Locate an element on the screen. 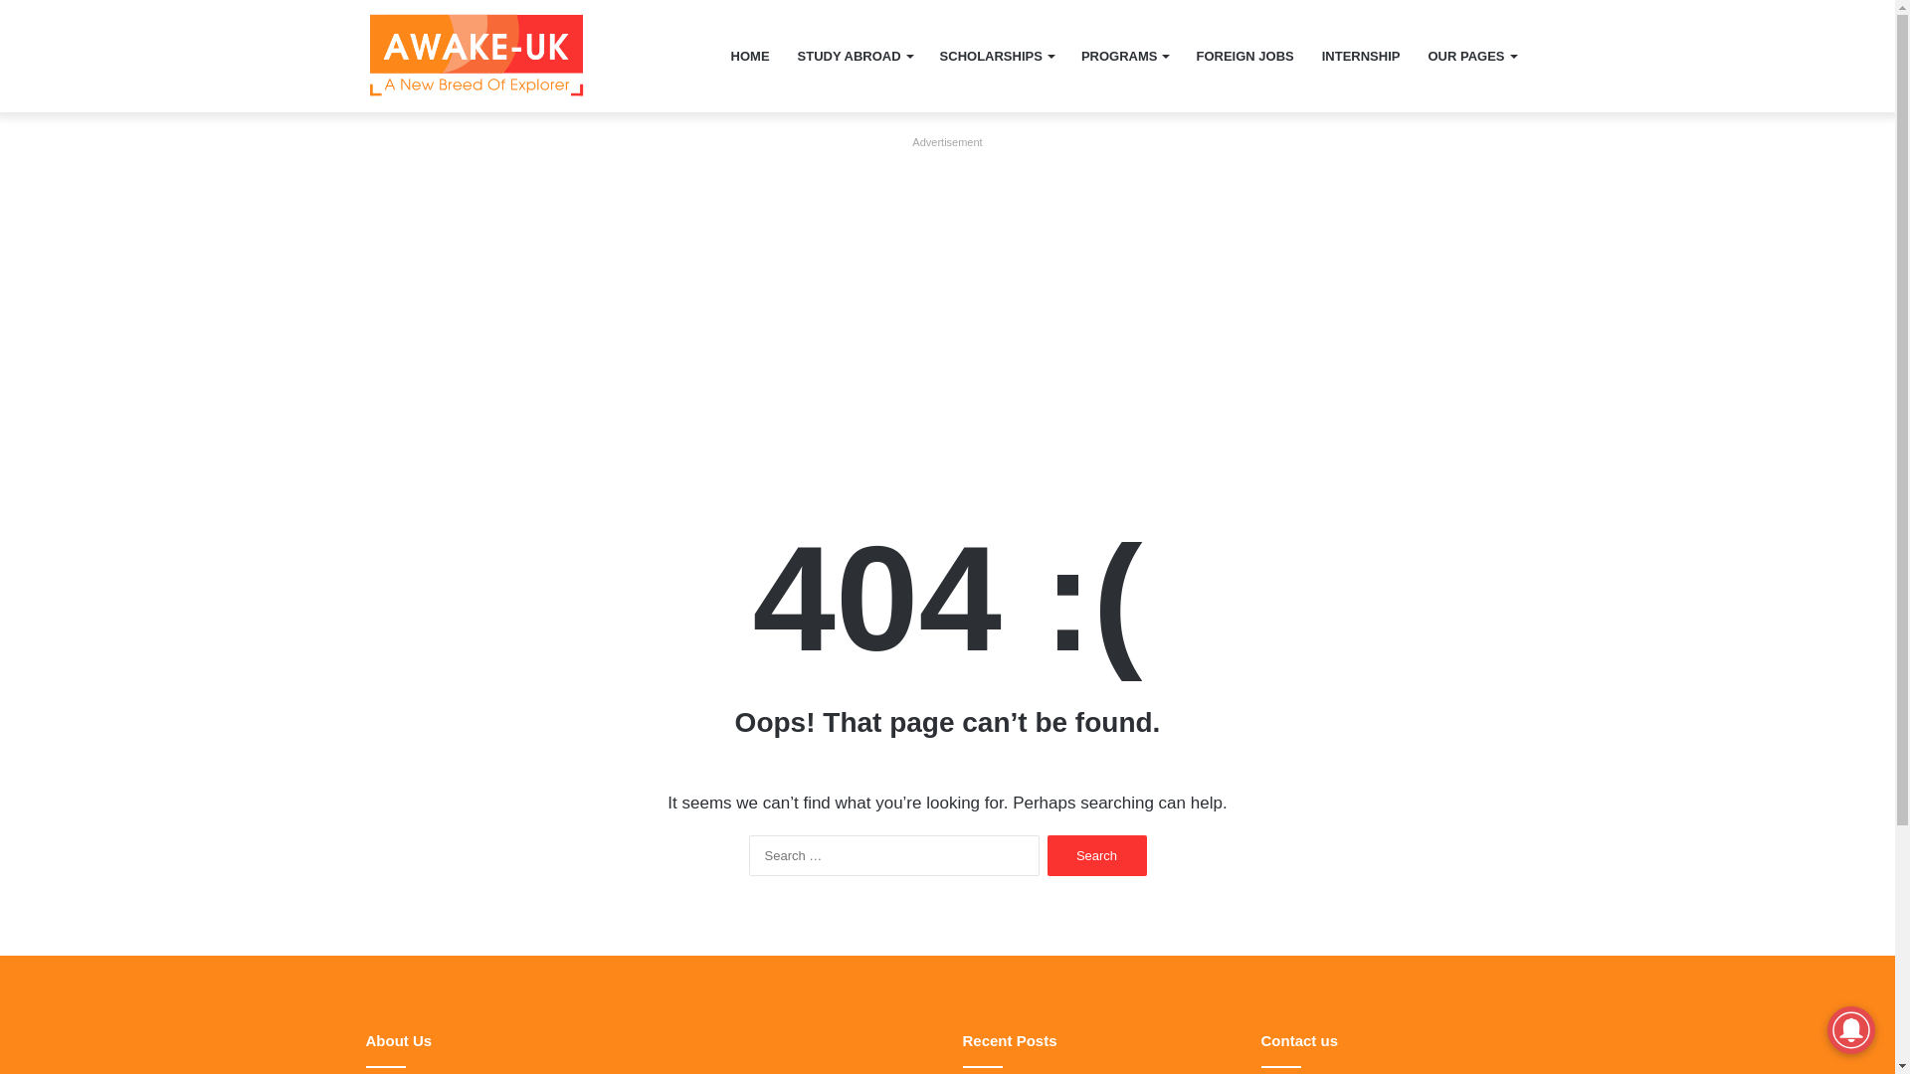 The image size is (1910, 1074). OUR PAGES is located at coordinates (1470, 56).